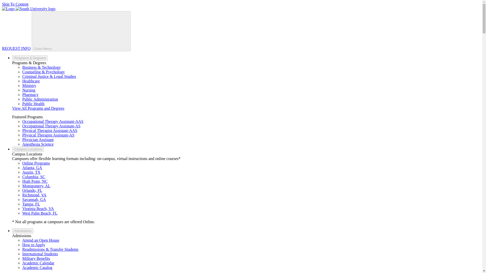 Image resolution: width=486 pixels, height=273 pixels. Describe the element at coordinates (33, 104) in the screenshot. I see `Public Health` at that location.